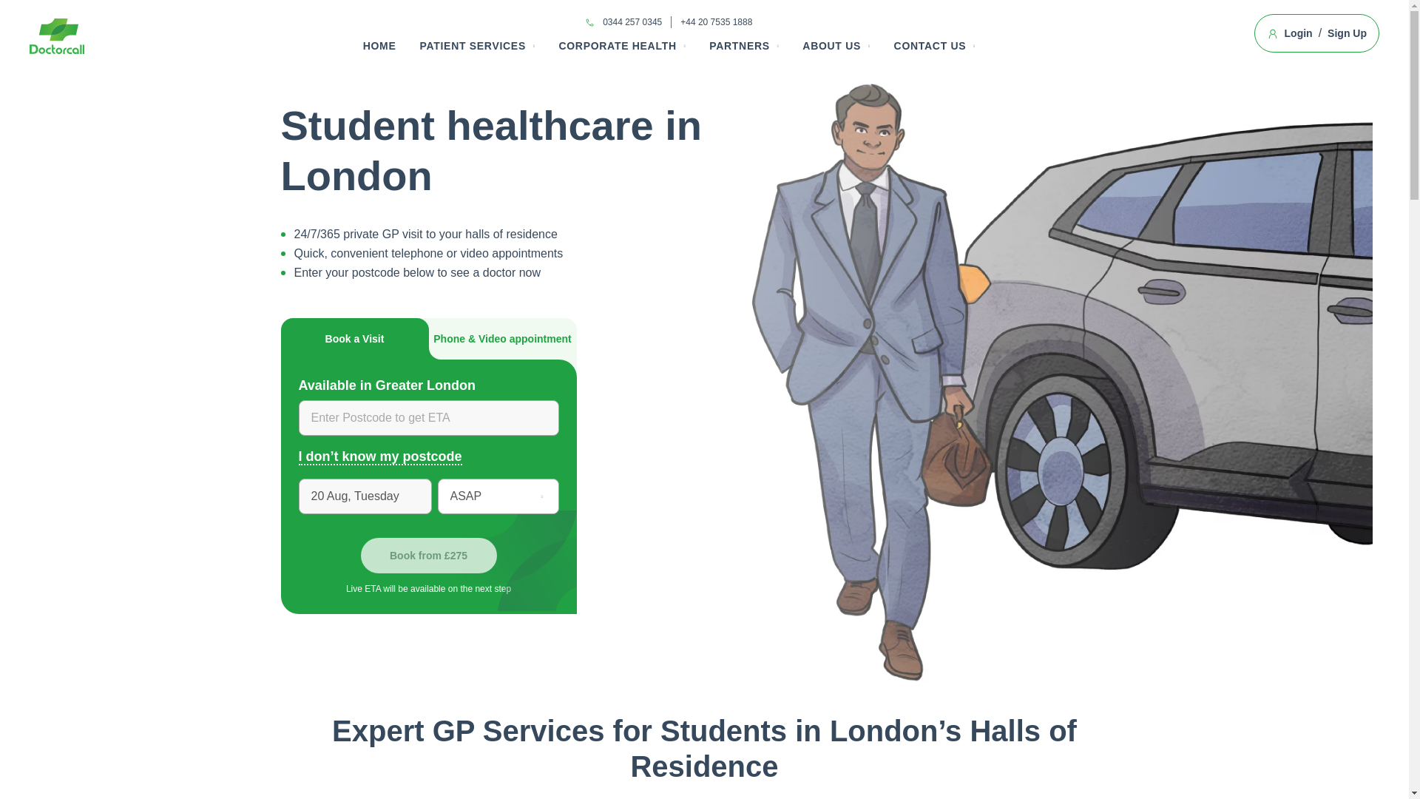 The height and width of the screenshot is (799, 1420). I want to click on CONTACT US, so click(930, 46).